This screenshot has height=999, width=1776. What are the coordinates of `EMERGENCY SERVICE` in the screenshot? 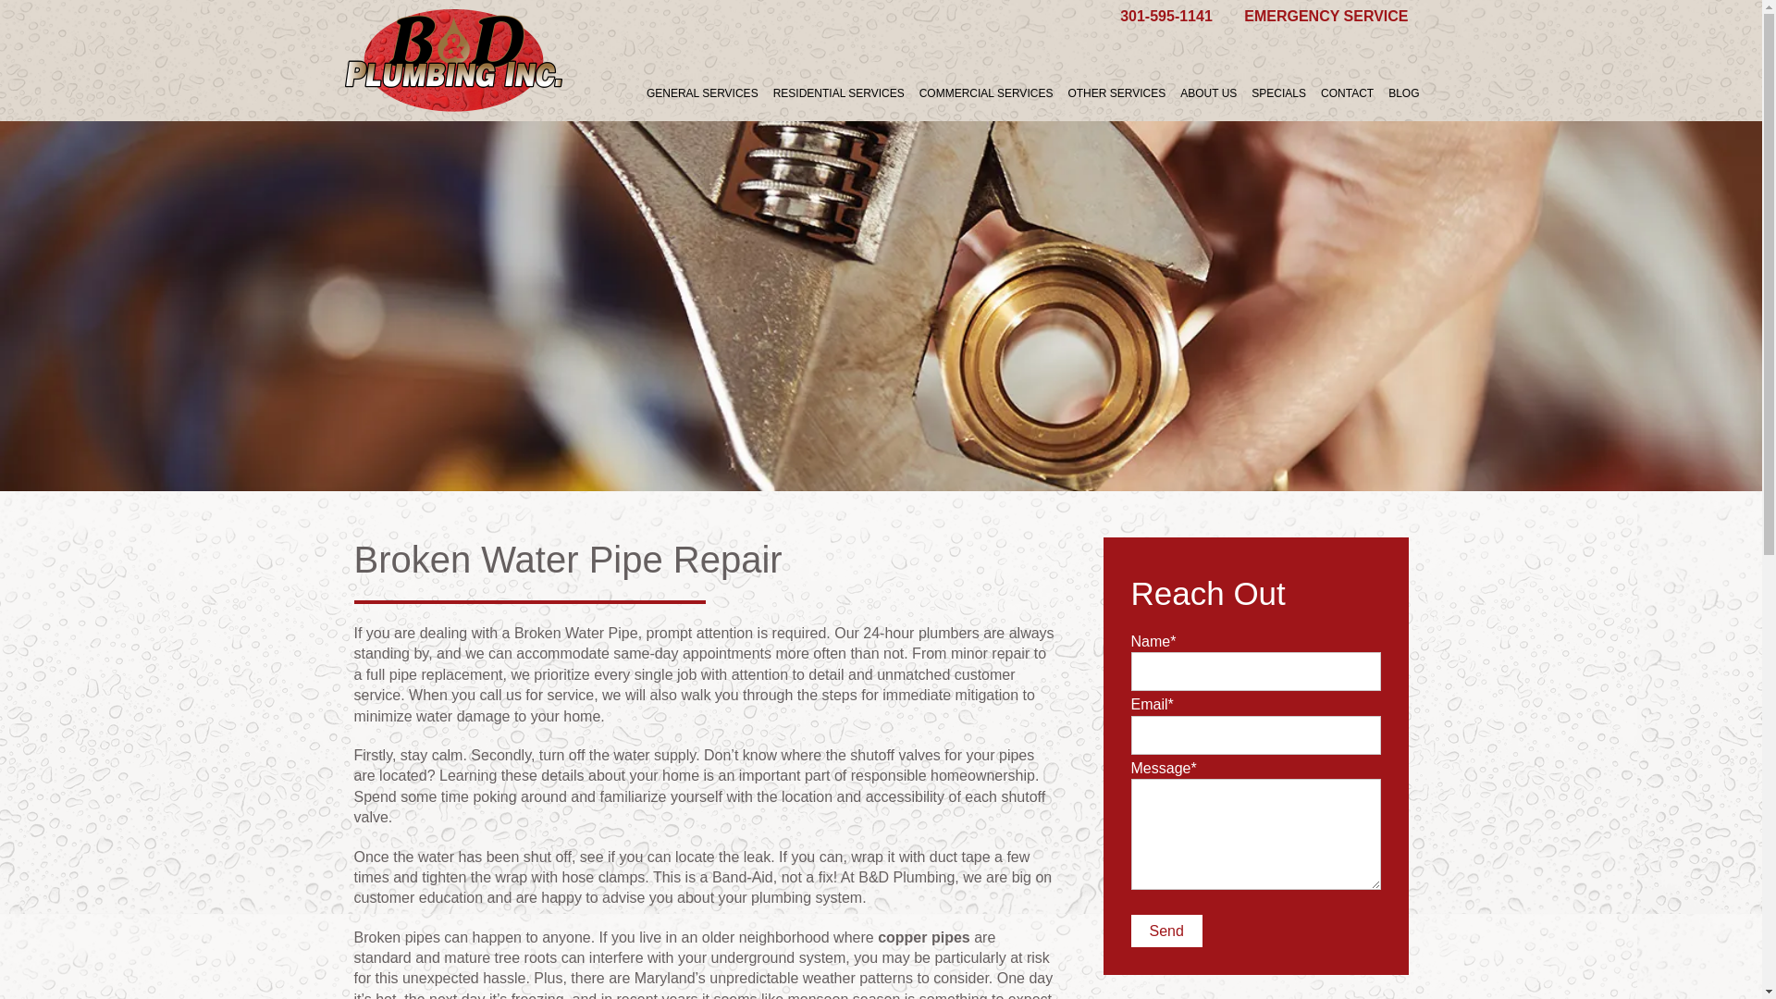 It's located at (1325, 16).